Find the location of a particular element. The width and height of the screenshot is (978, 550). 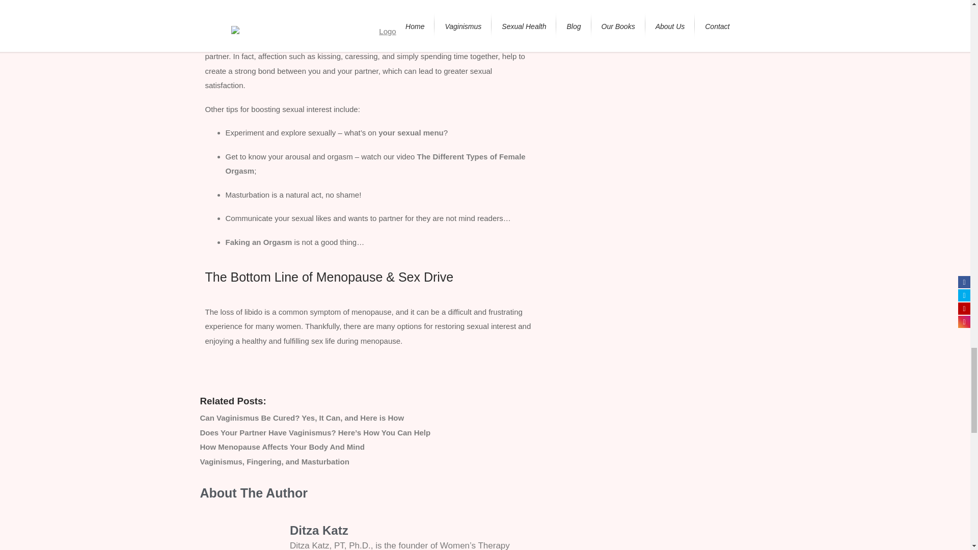

Vaginismus, Fingering, and Masturbation is located at coordinates (274, 461).